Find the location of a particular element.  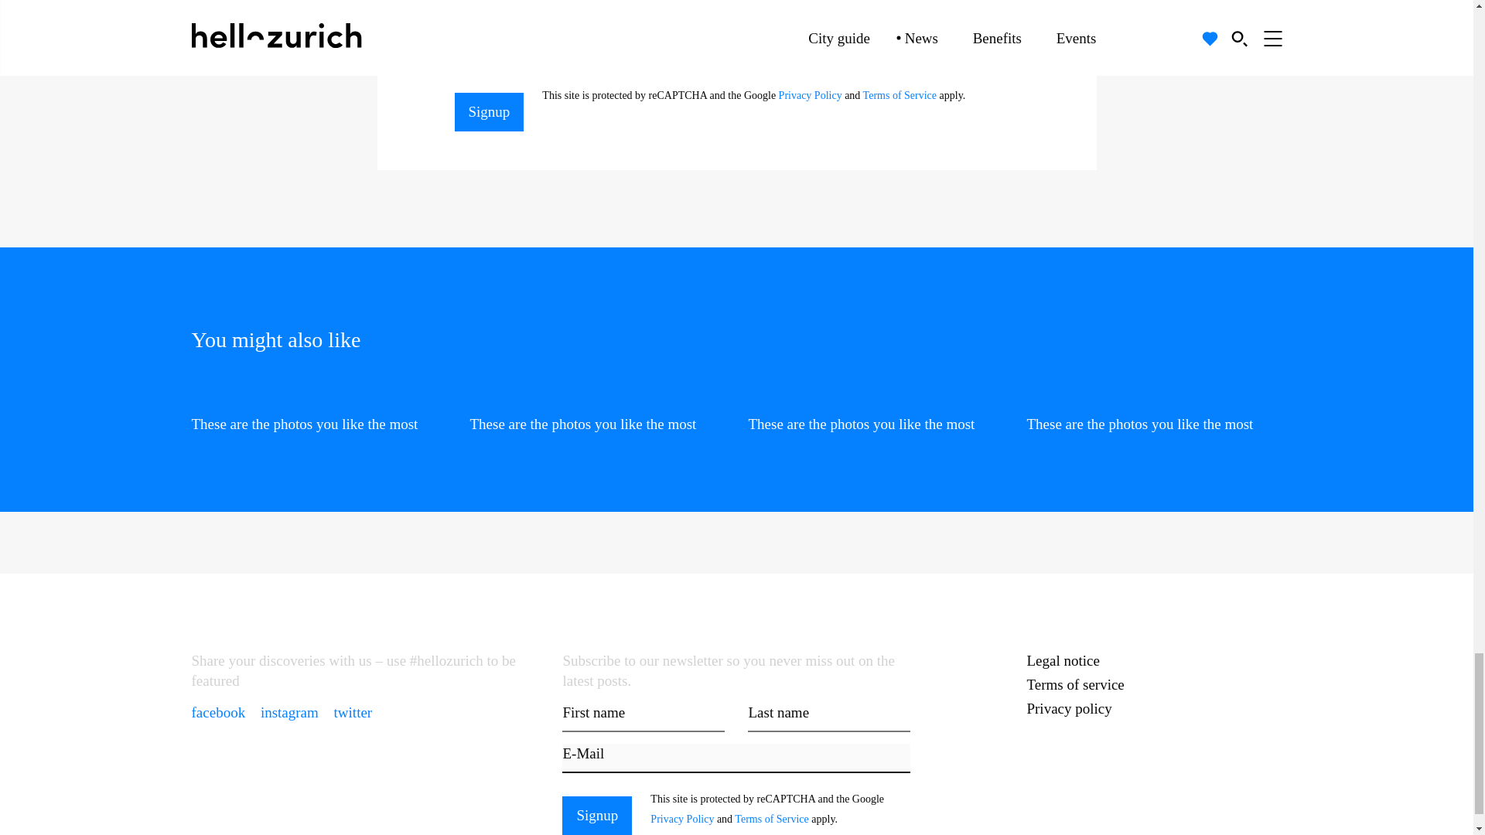

These are the photos you like the most is located at coordinates (876, 410).